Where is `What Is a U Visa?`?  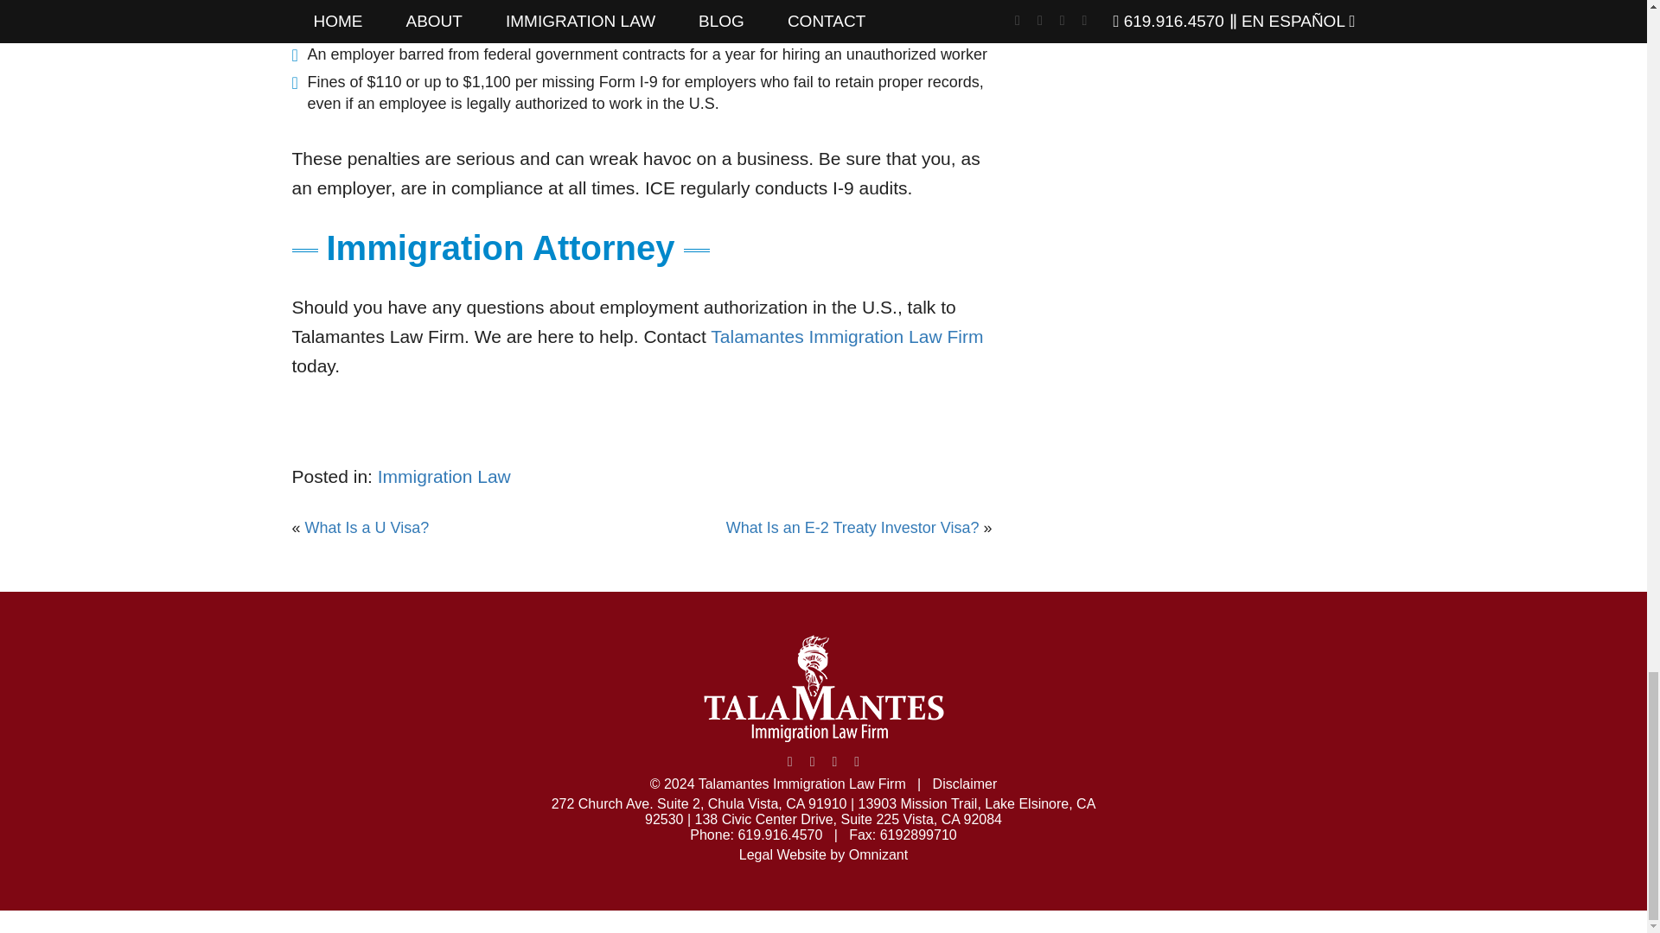
What Is a U Visa? is located at coordinates (367, 527).